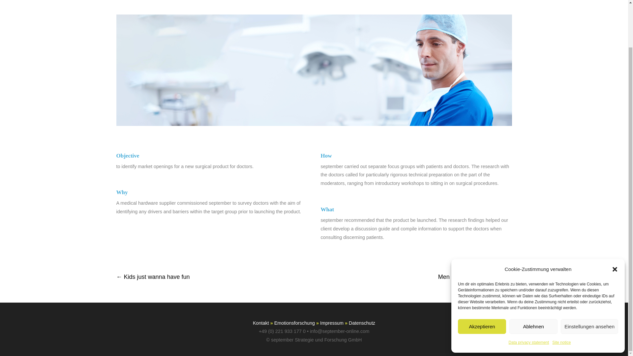  I want to click on Data privacy statement, so click(529, 292).